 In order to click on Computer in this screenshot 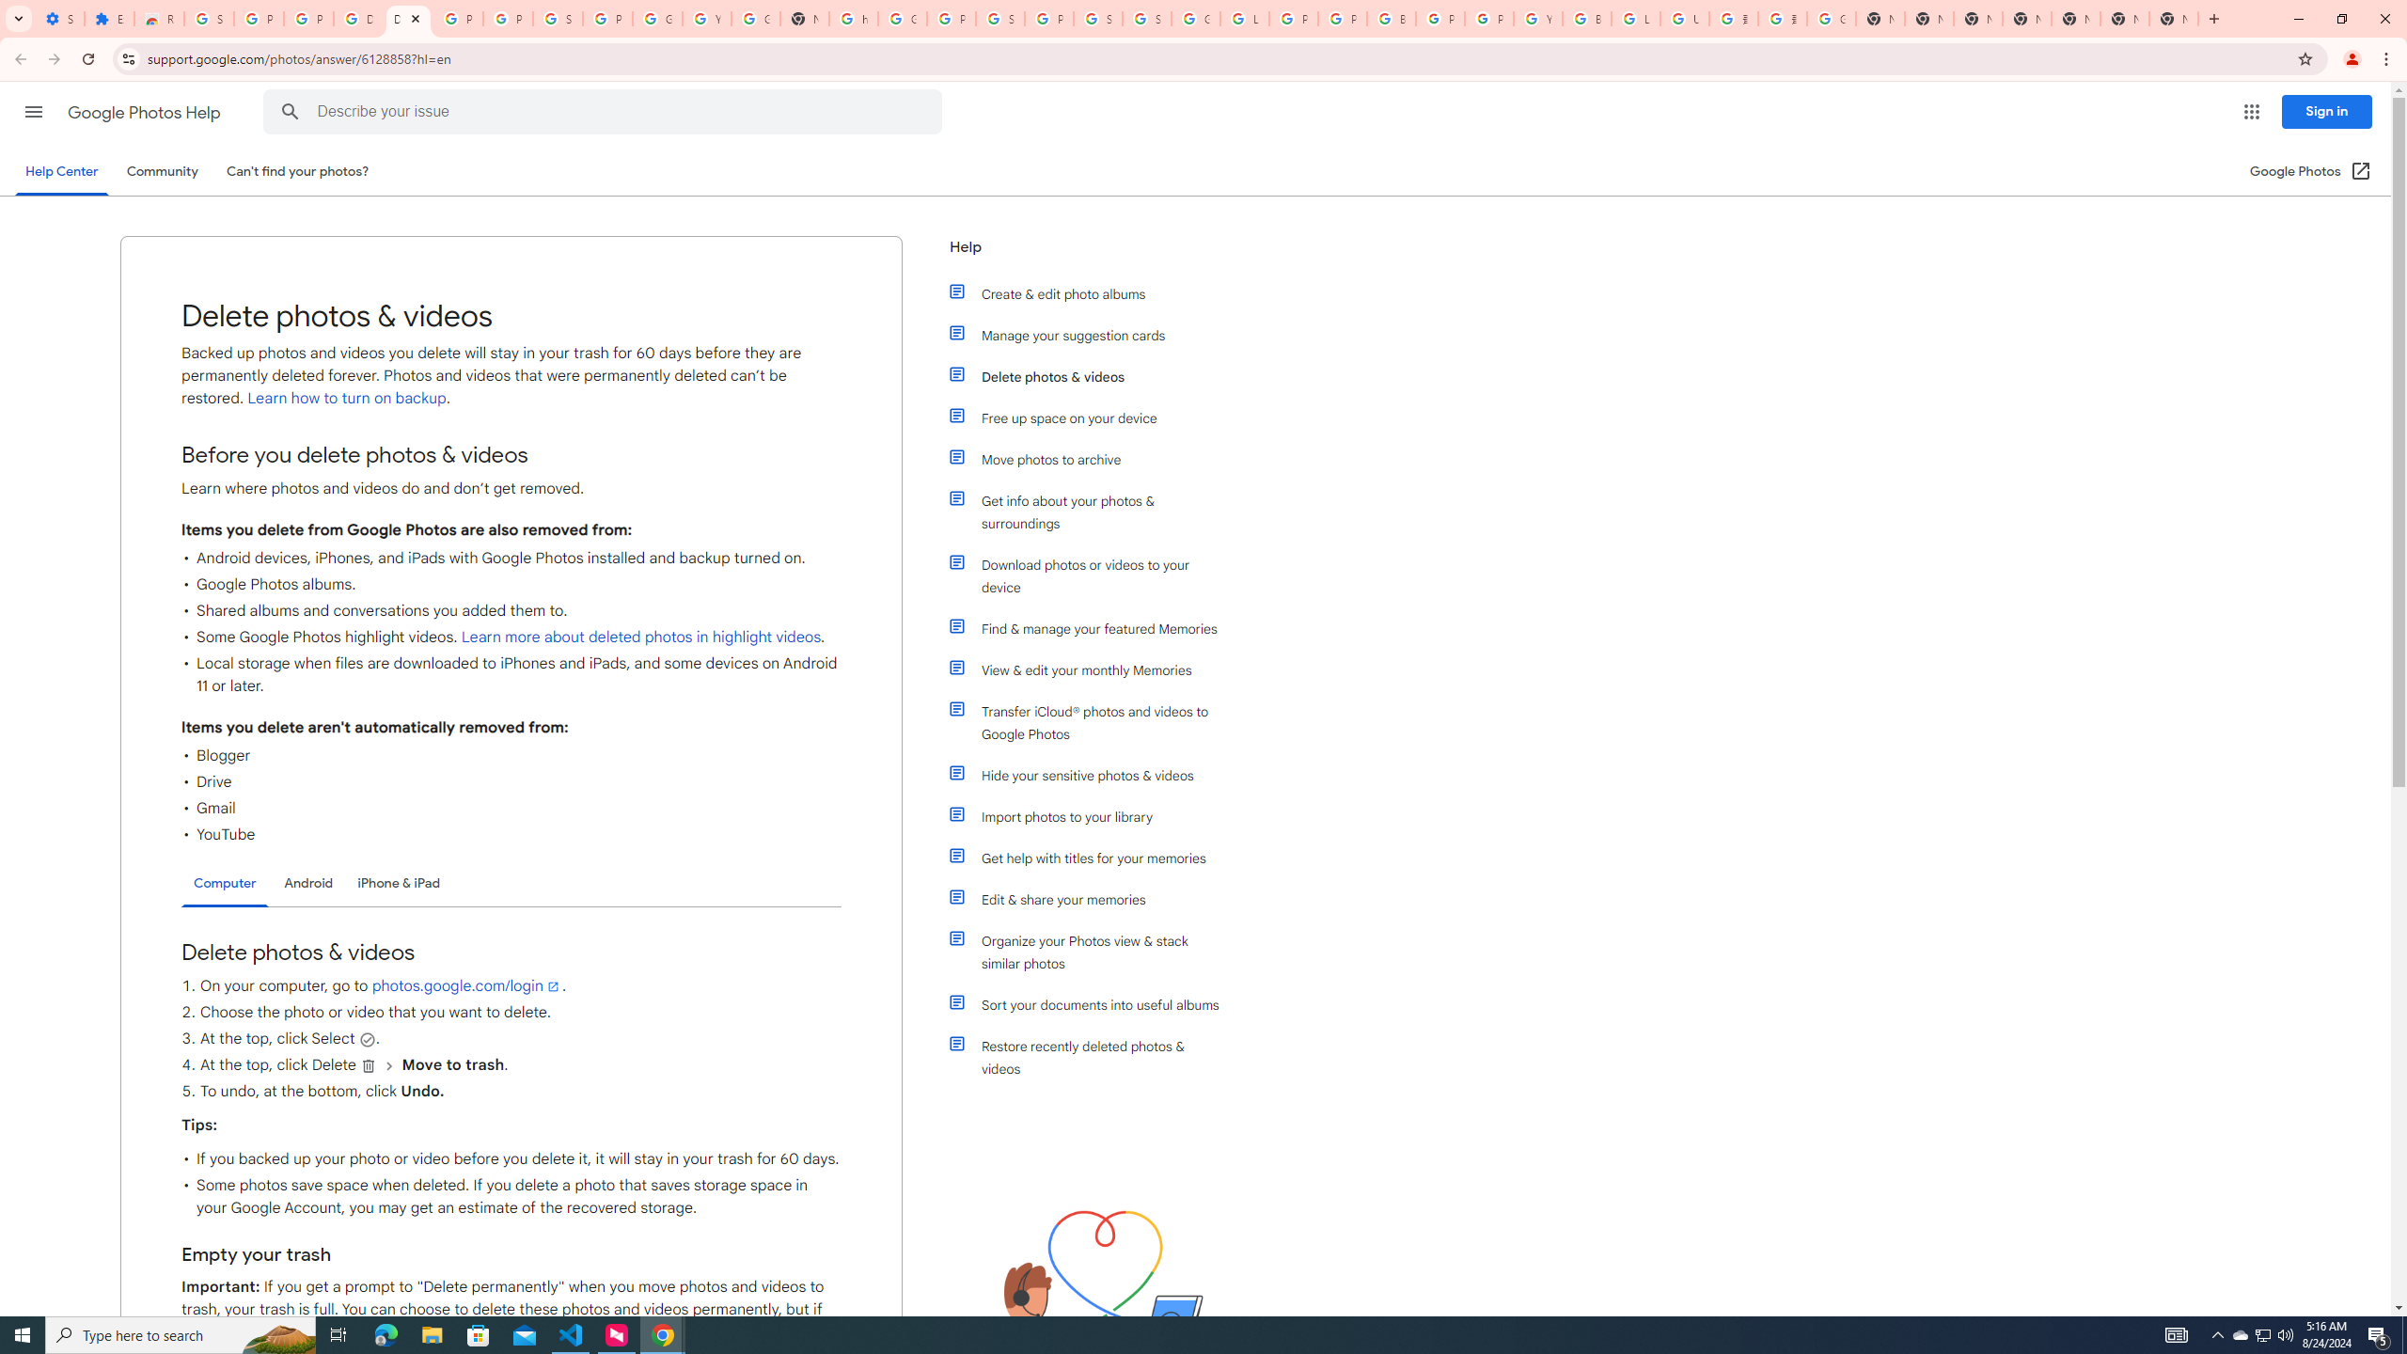, I will do `click(225, 884)`.